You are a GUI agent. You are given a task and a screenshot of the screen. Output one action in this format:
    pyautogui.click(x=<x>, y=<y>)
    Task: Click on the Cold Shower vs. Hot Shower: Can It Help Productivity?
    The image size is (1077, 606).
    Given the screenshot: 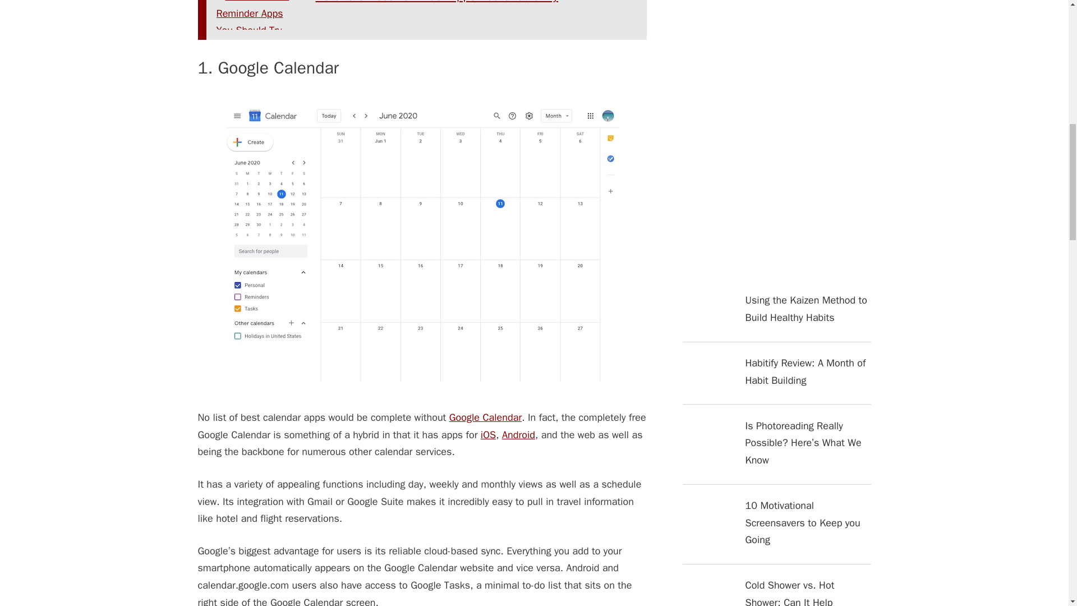 What is the action you would take?
    pyautogui.click(x=776, y=591)
    